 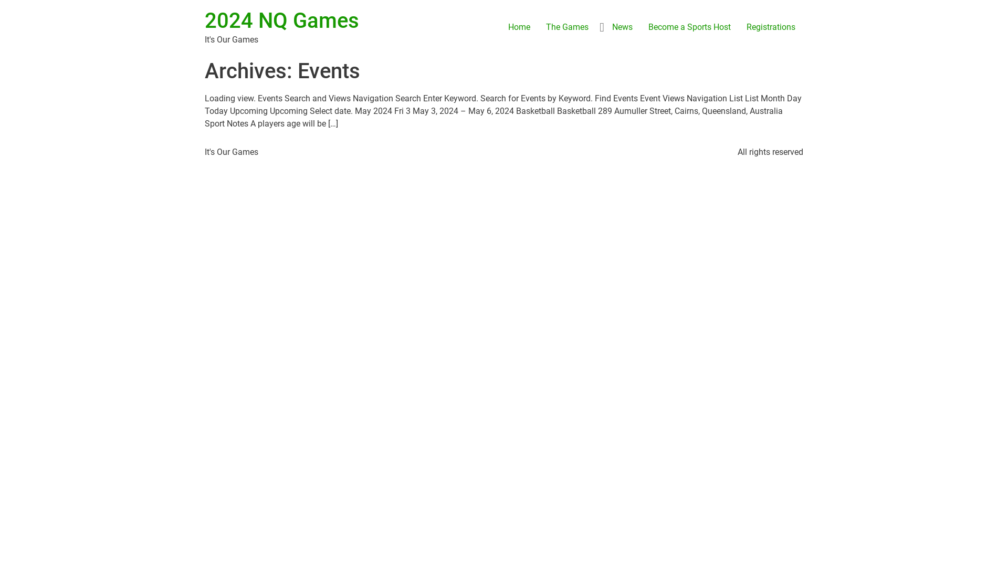 I want to click on The Games, so click(x=567, y=27).